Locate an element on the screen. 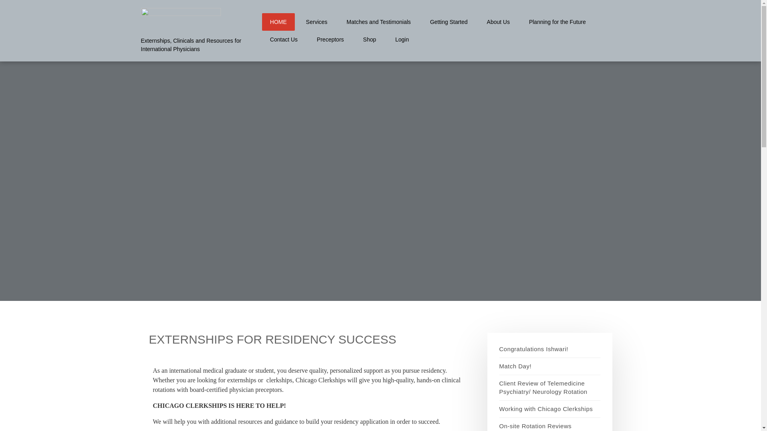 Image resolution: width=767 pixels, height=431 pixels. Login is located at coordinates (402, 39).